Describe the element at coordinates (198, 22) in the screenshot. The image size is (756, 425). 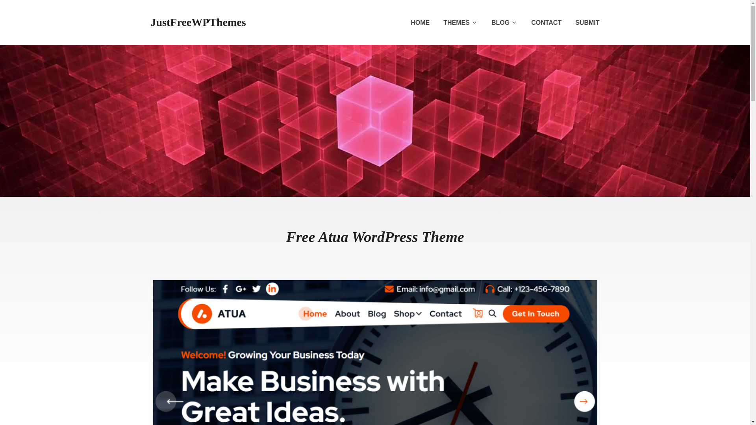
I see `JustFreeWPThemes` at that location.